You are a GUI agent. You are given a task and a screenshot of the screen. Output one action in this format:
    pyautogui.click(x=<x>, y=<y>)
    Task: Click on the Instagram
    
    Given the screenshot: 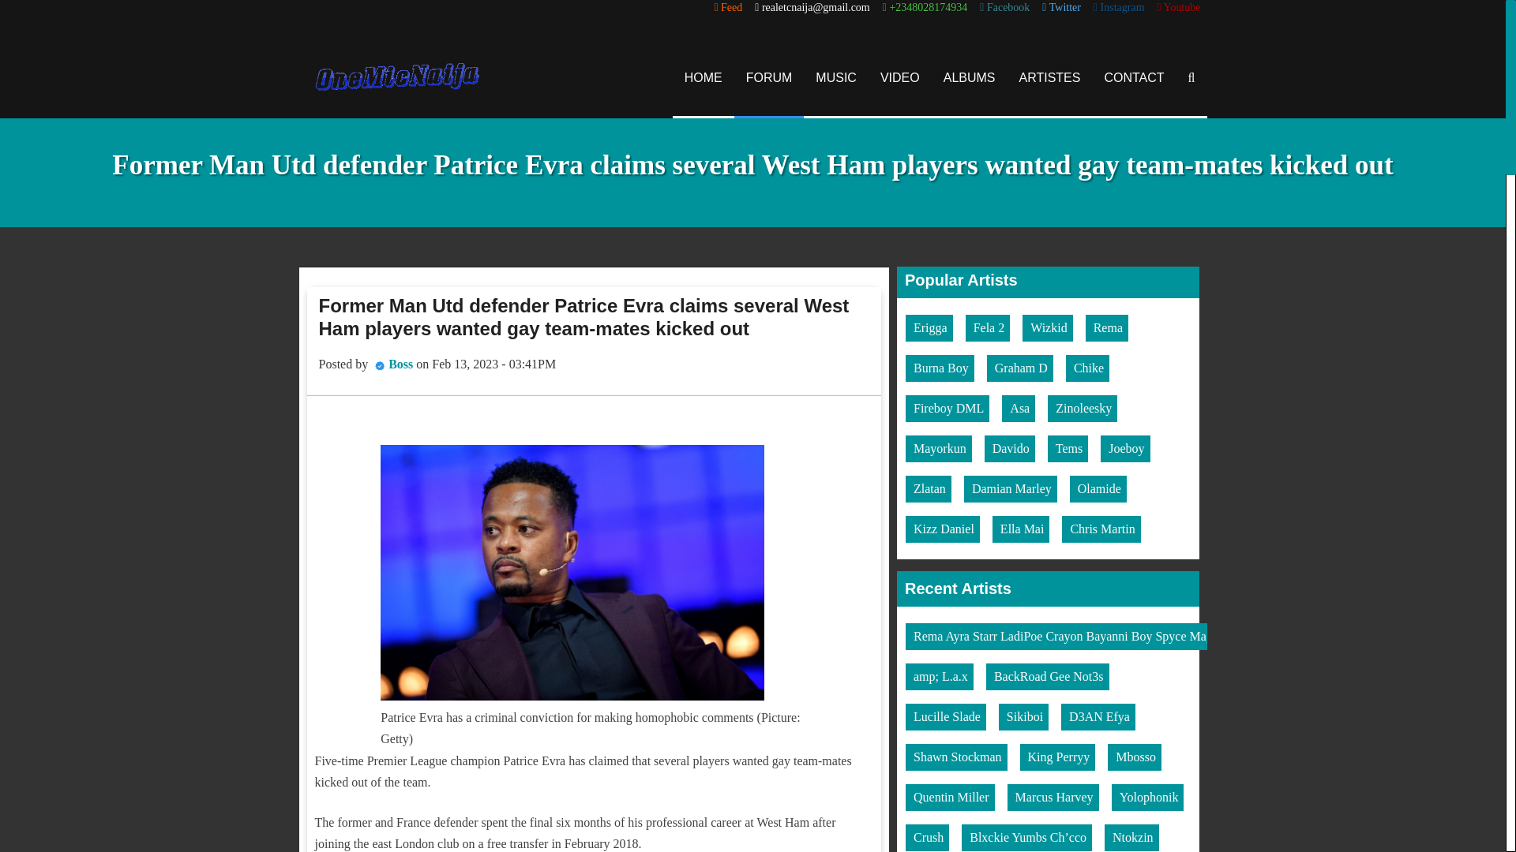 What is the action you would take?
    pyautogui.click(x=1118, y=8)
    